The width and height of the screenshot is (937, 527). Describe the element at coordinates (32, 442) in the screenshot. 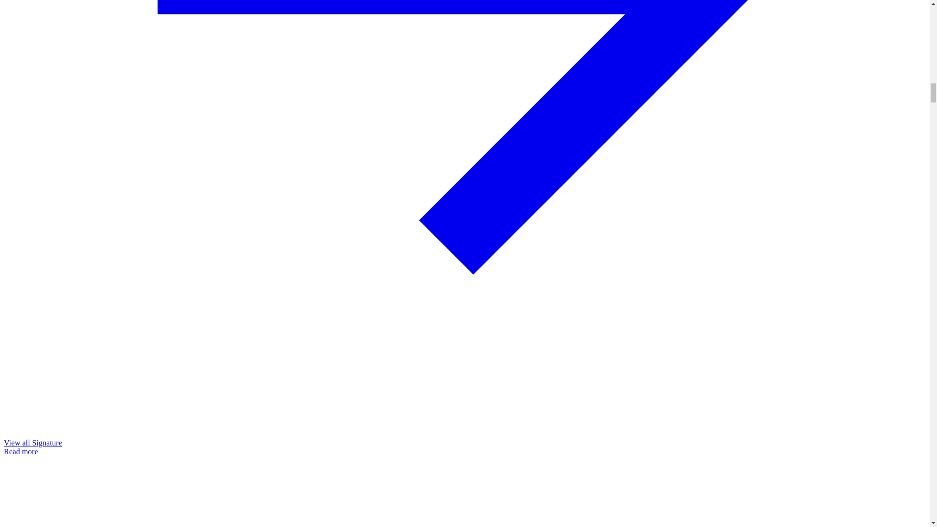

I see `View all Signature` at that location.